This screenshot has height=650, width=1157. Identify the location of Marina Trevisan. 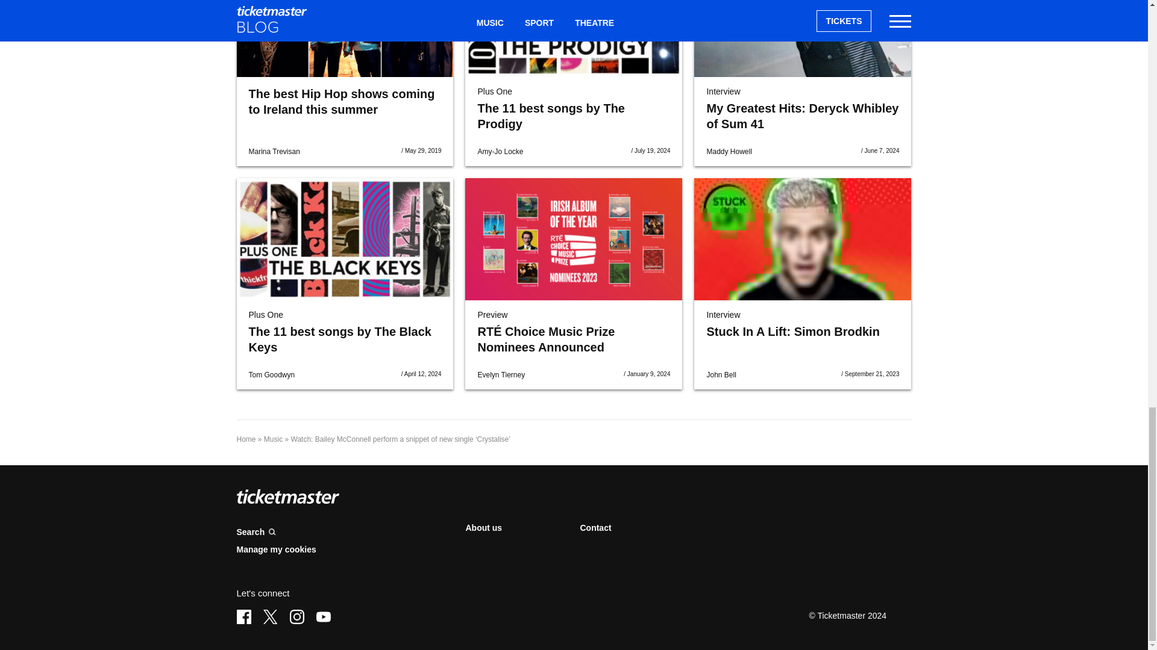
(274, 152).